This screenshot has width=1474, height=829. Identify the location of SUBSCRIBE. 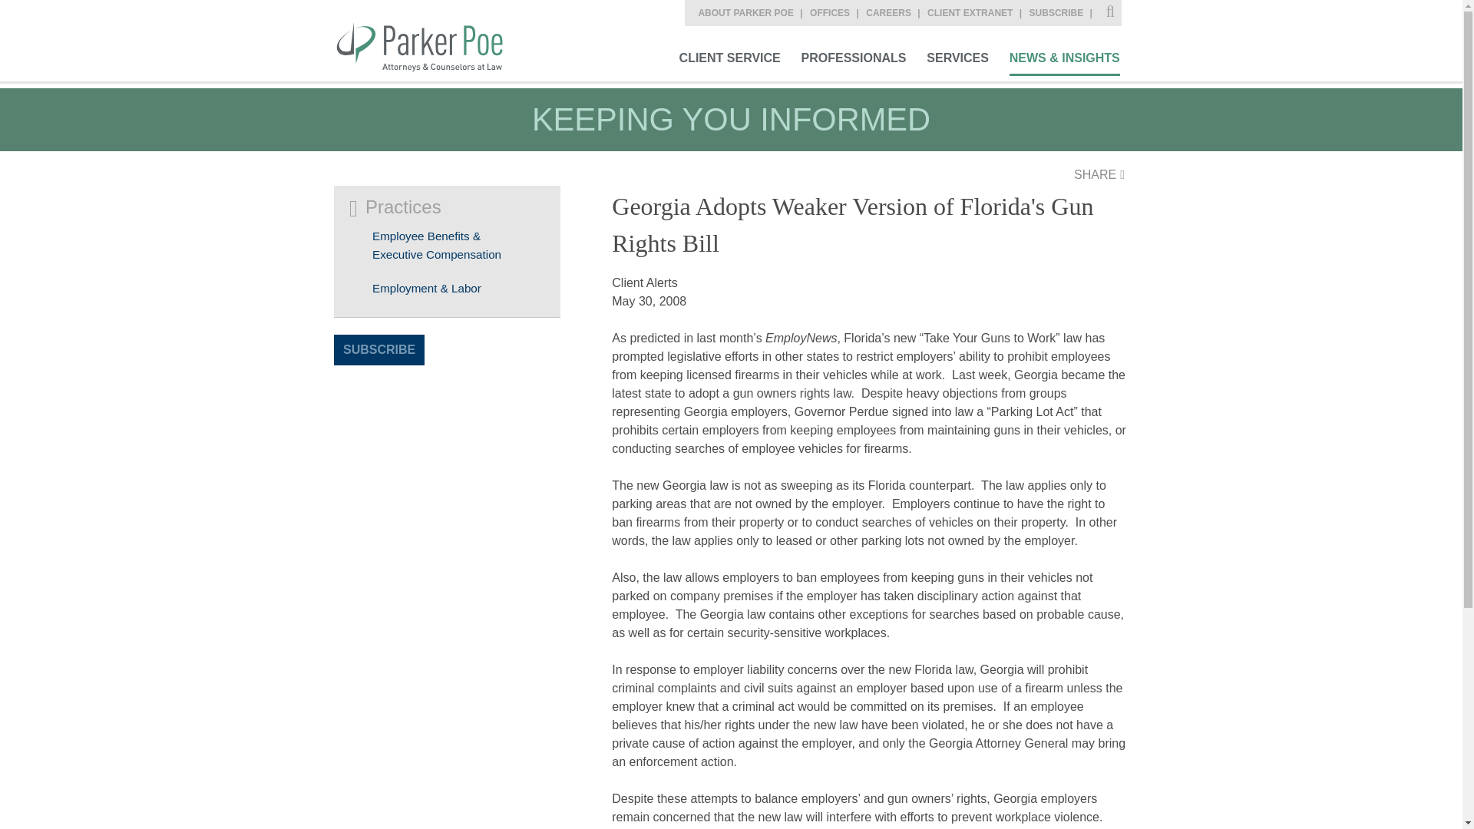
(1063, 12).